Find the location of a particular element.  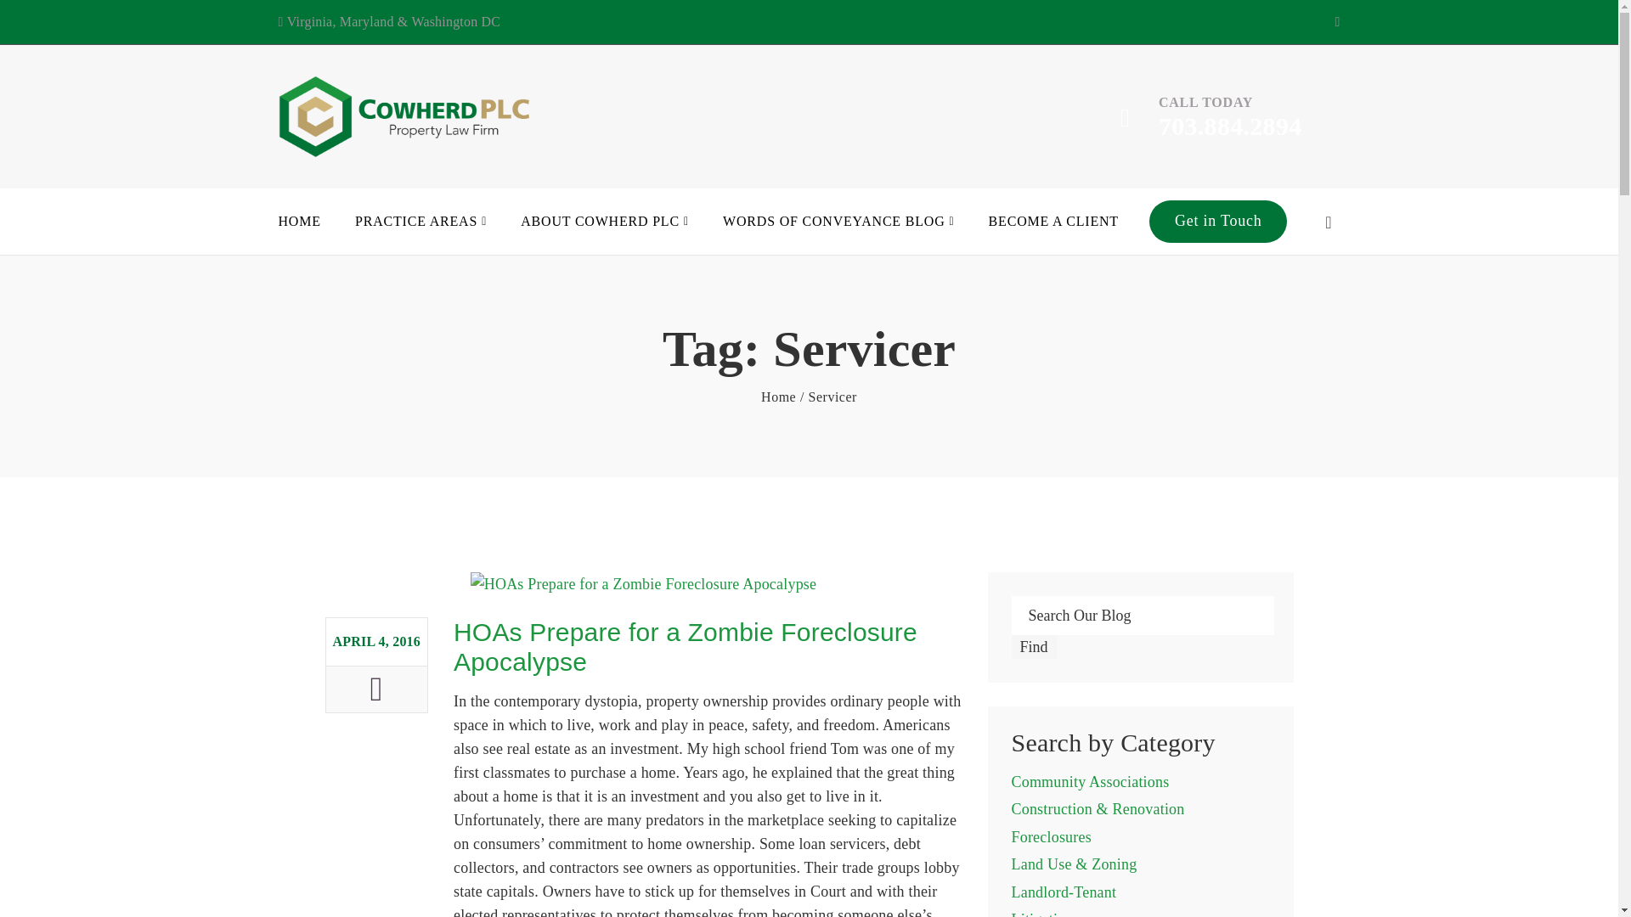

Cowherd PLC is located at coordinates (778, 397).